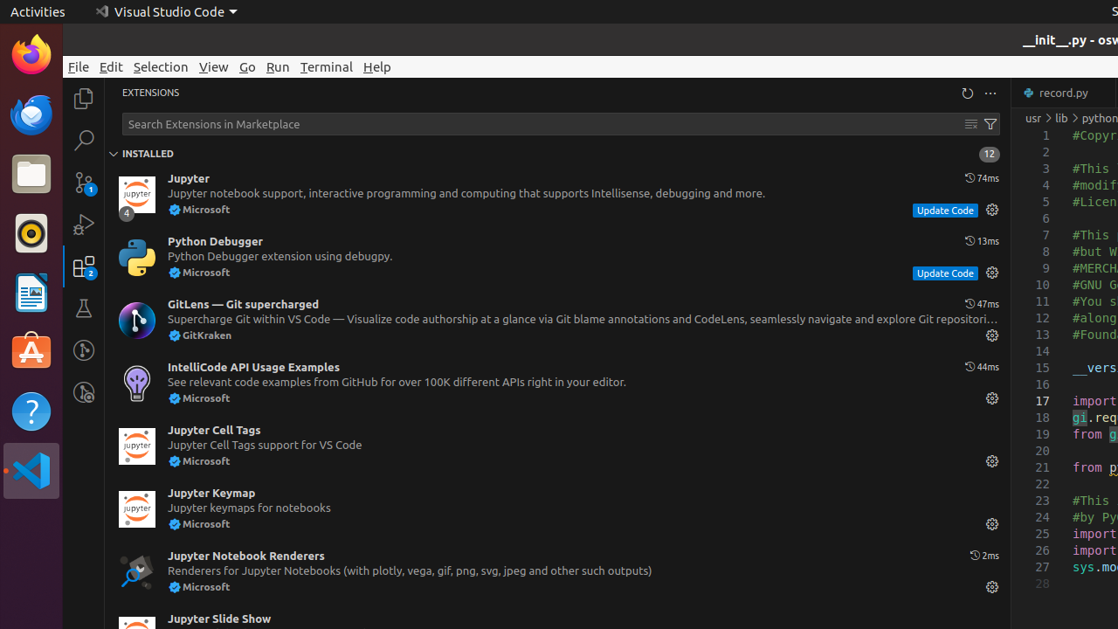 The width and height of the screenshot is (1118, 629). I want to click on Firefox Web Browser, so click(31, 55).